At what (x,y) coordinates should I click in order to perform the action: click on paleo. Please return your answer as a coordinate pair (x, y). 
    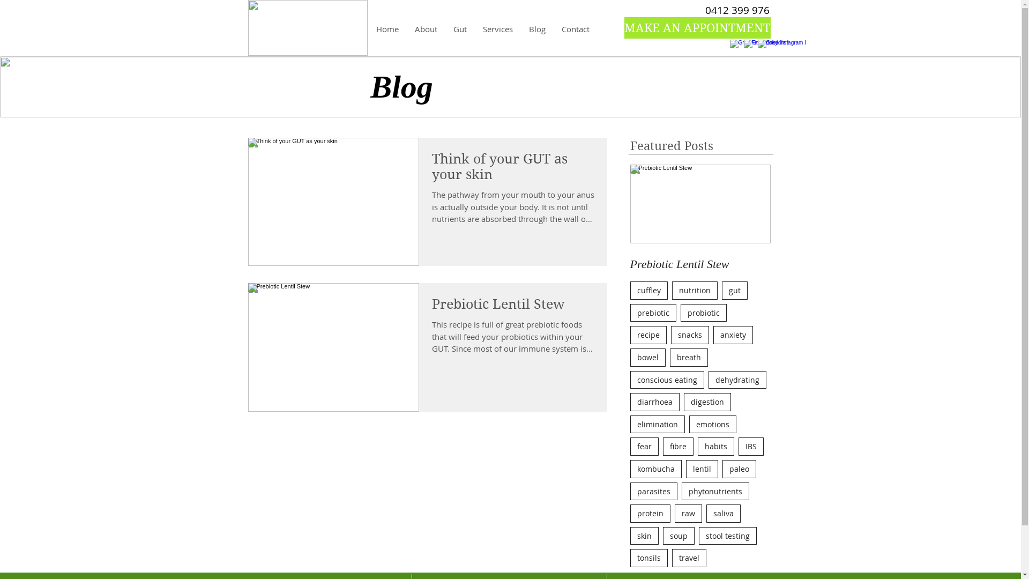
    Looking at the image, I should click on (740, 469).